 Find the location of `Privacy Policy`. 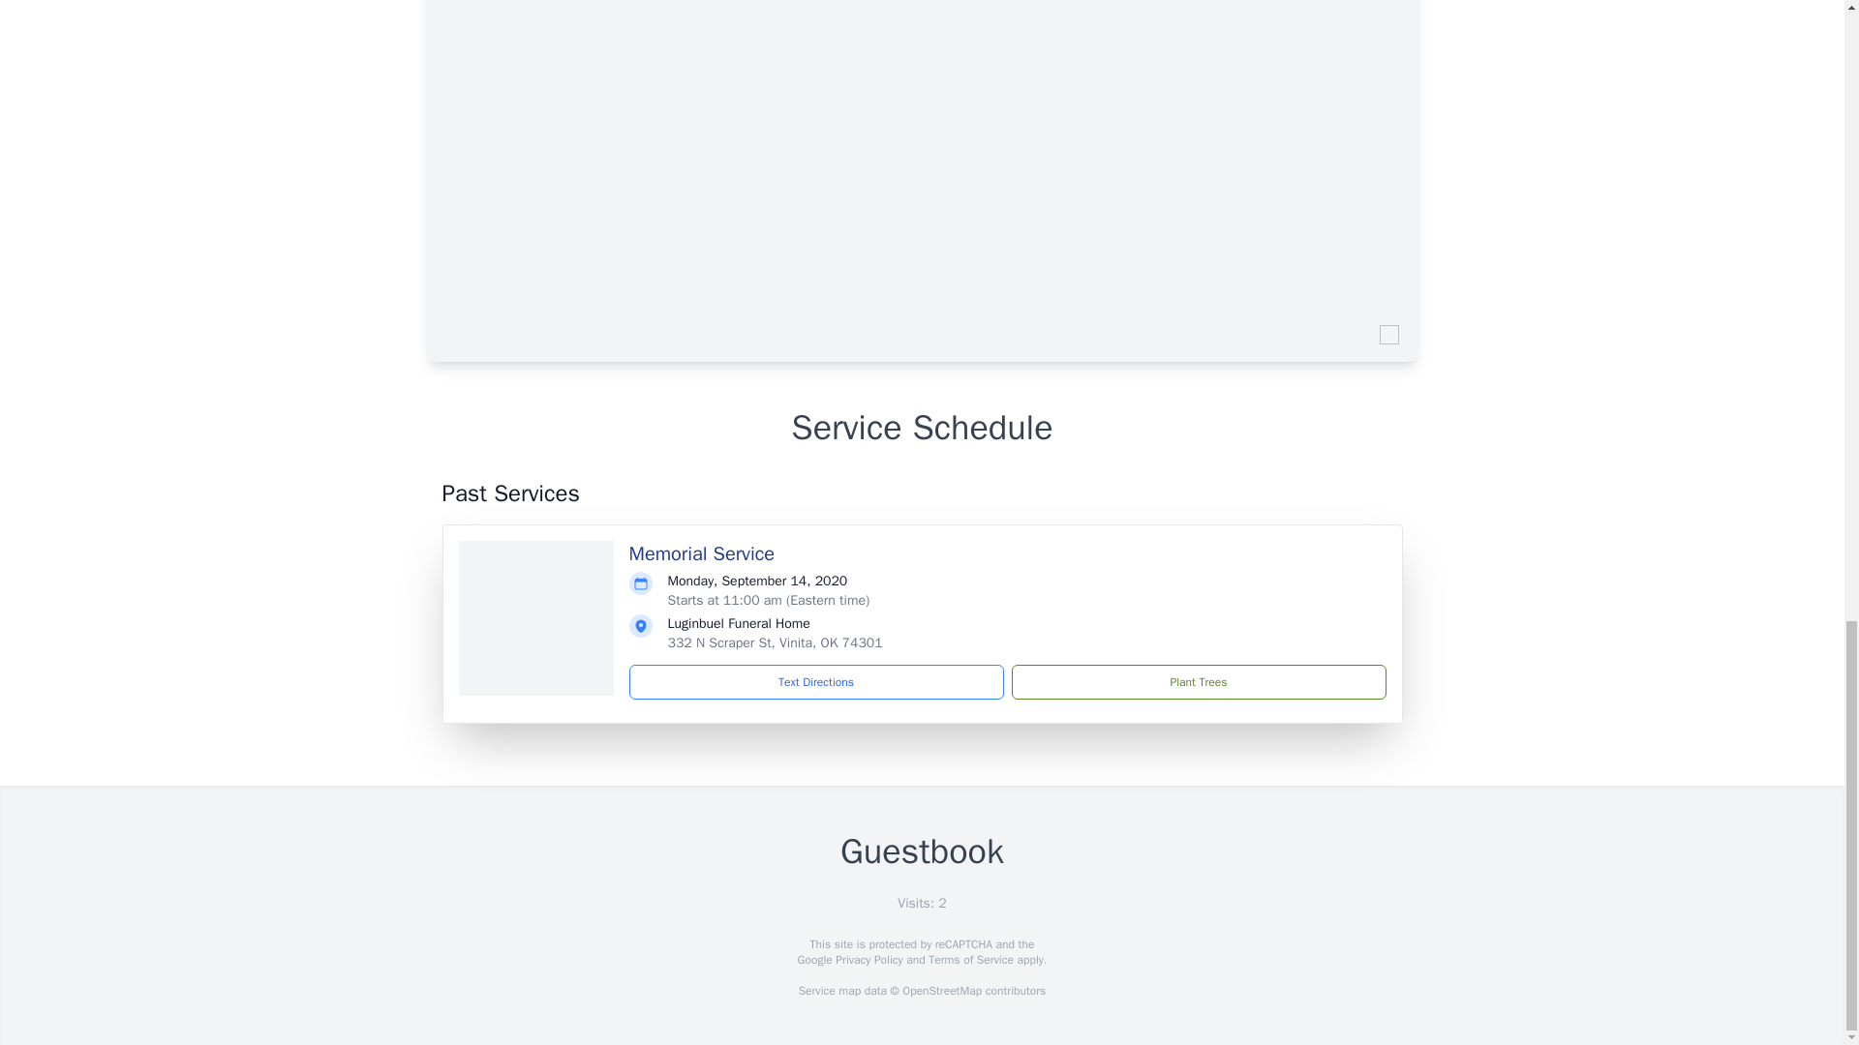

Privacy Policy is located at coordinates (868, 960).